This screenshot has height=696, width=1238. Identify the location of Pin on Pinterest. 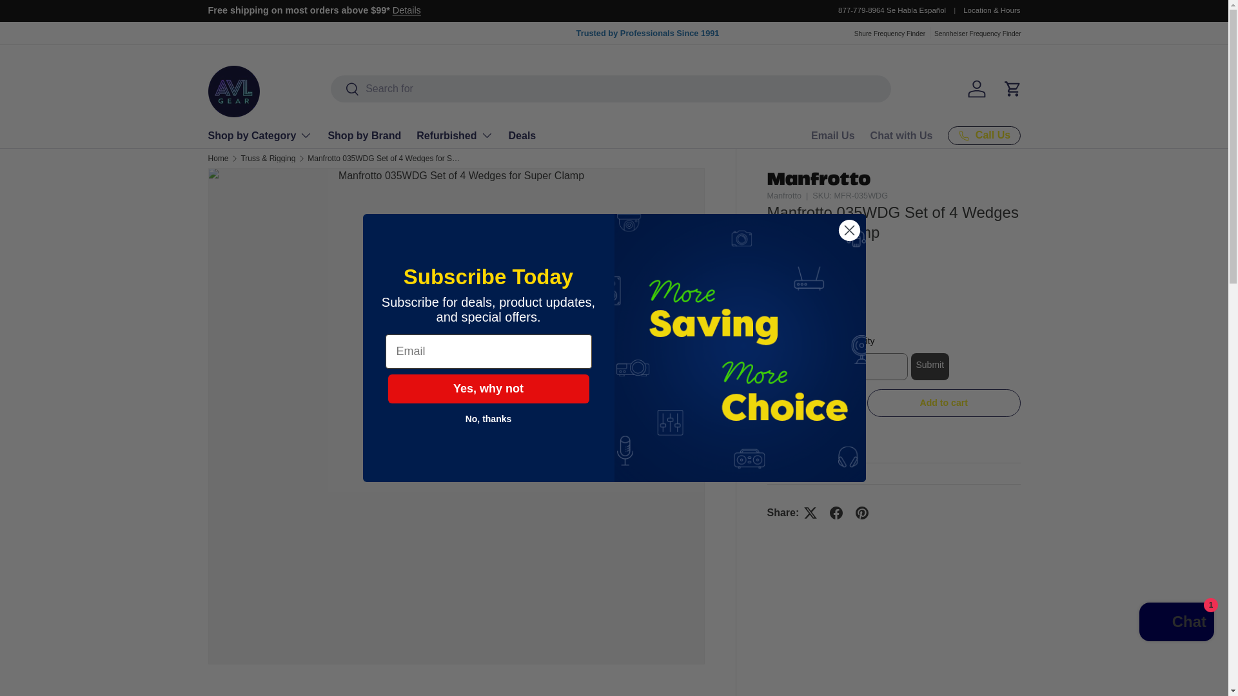
(862, 513).